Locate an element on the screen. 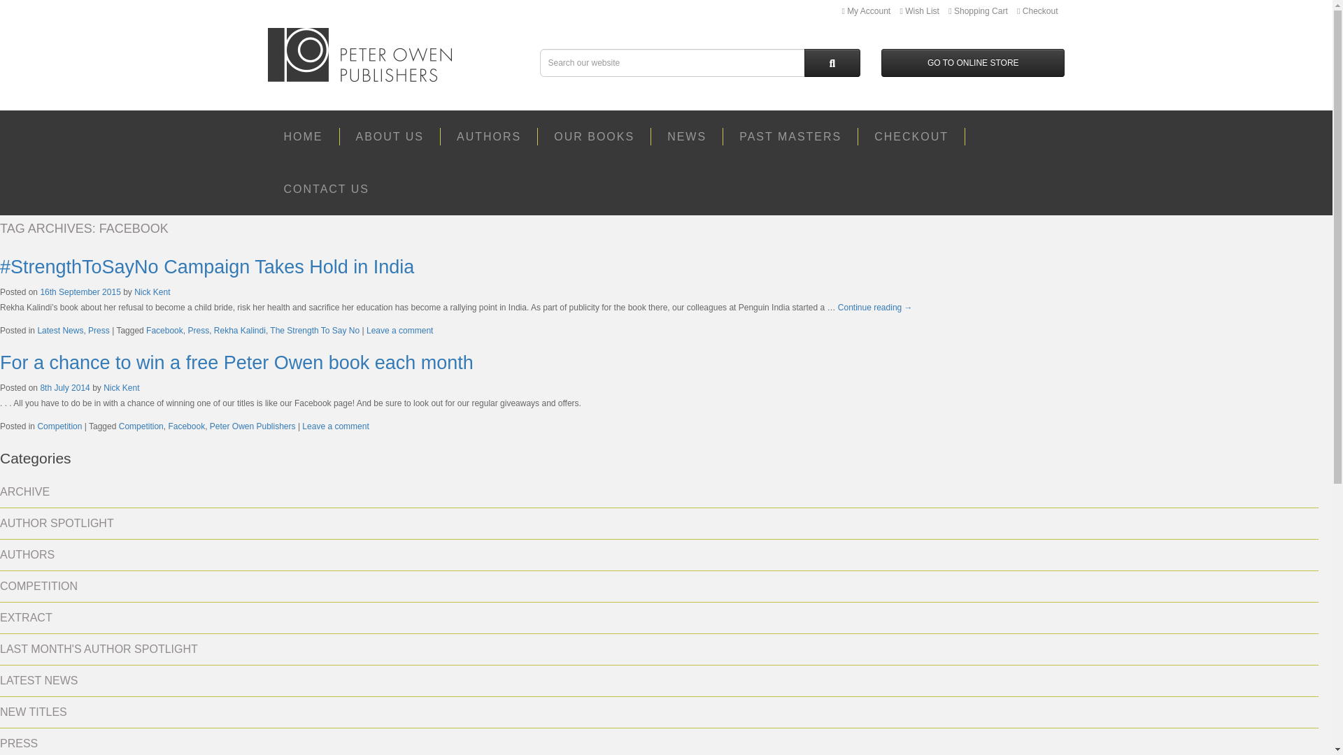  16th September 2015 is located at coordinates (80, 292).